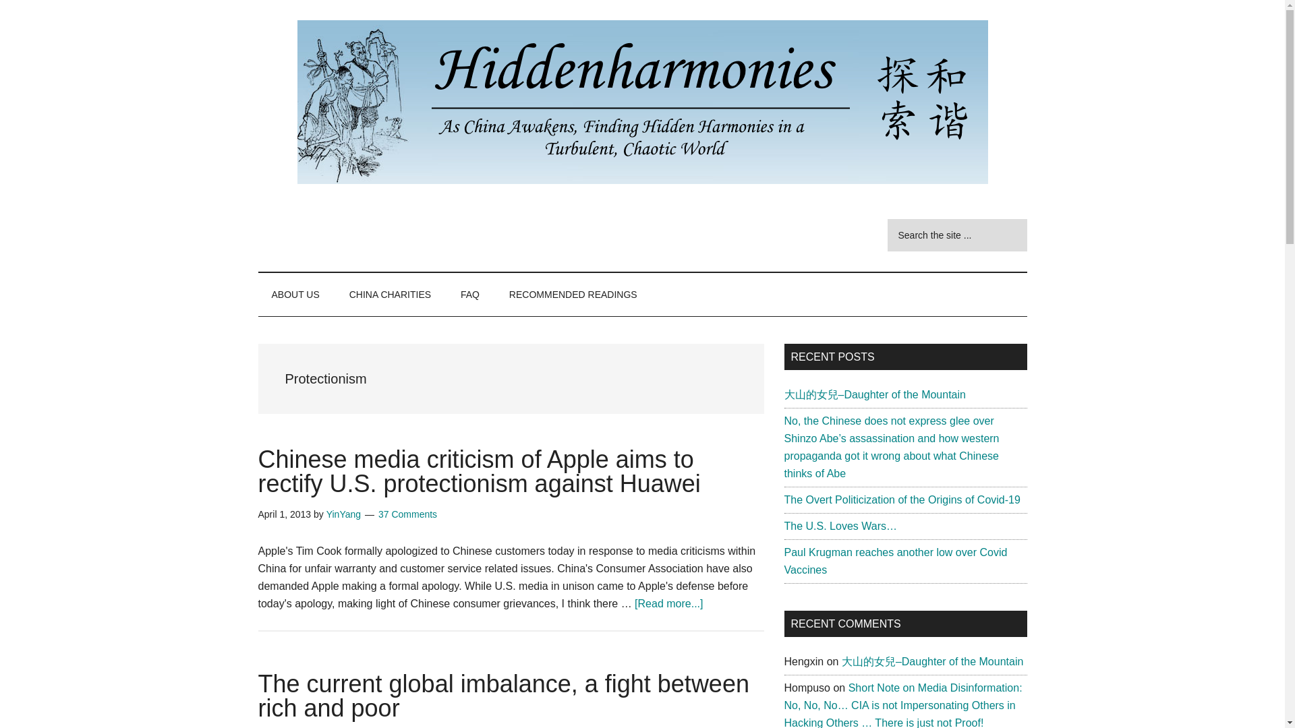  Describe the element at coordinates (469, 294) in the screenshot. I see `FAQ` at that location.